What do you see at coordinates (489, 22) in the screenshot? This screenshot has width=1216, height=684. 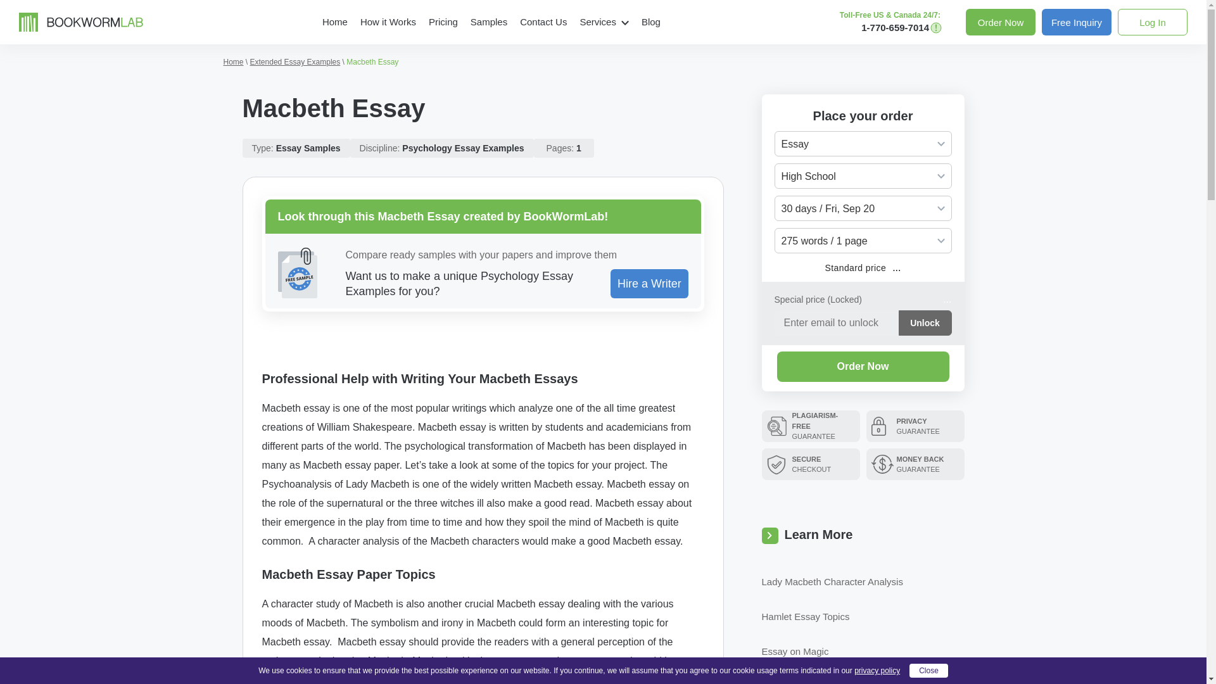 I see `Samples` at bounding box center [489, 22].